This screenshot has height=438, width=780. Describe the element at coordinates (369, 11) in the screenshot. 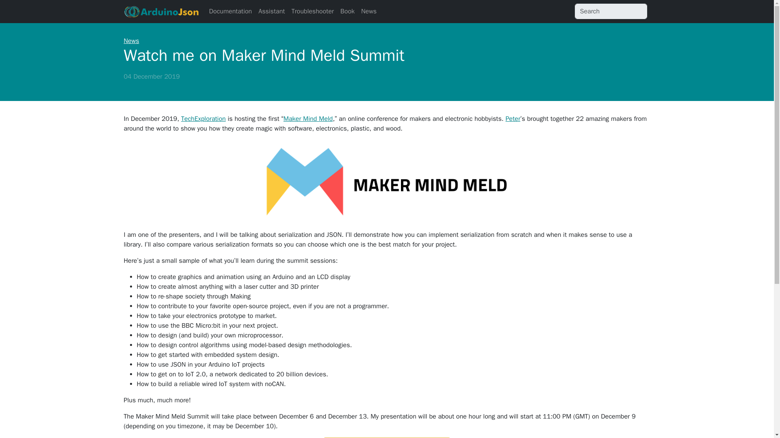

I see `News` at that location.